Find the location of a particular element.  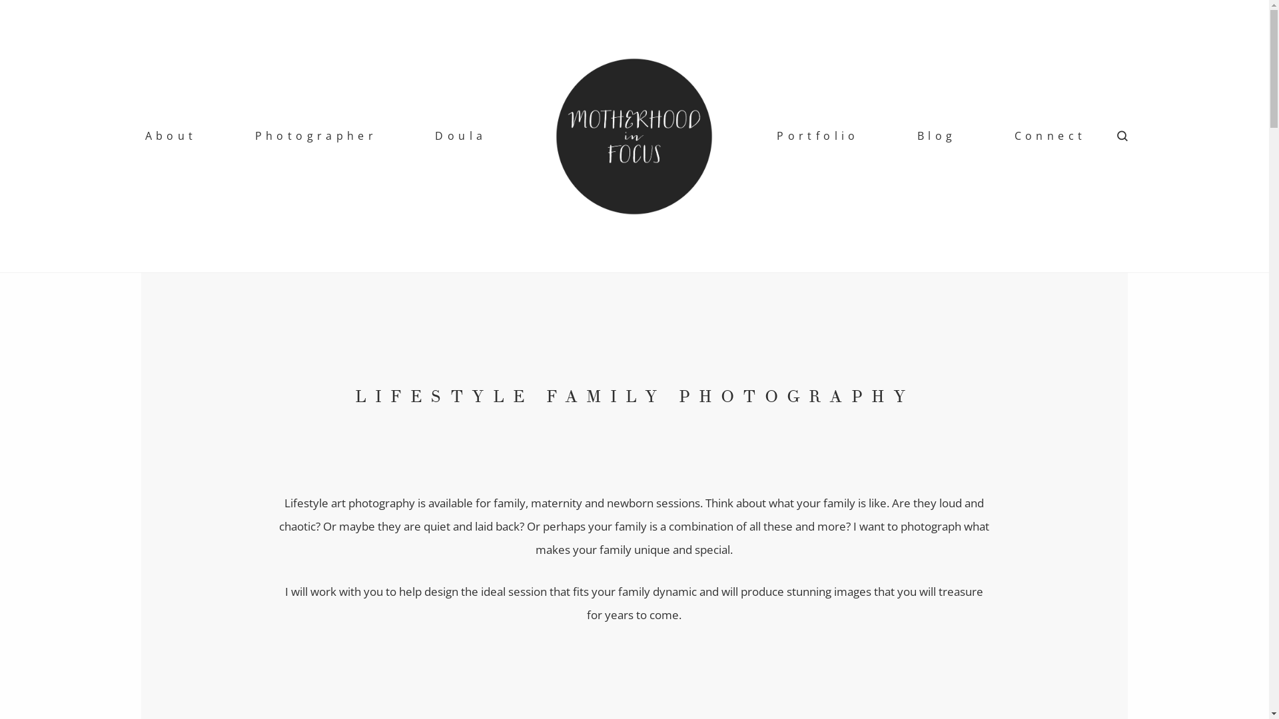

About is located at coordinates (171, 136).